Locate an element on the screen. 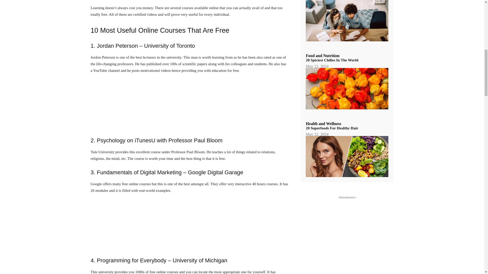  Advertisement is located at coordinates (189, 225).